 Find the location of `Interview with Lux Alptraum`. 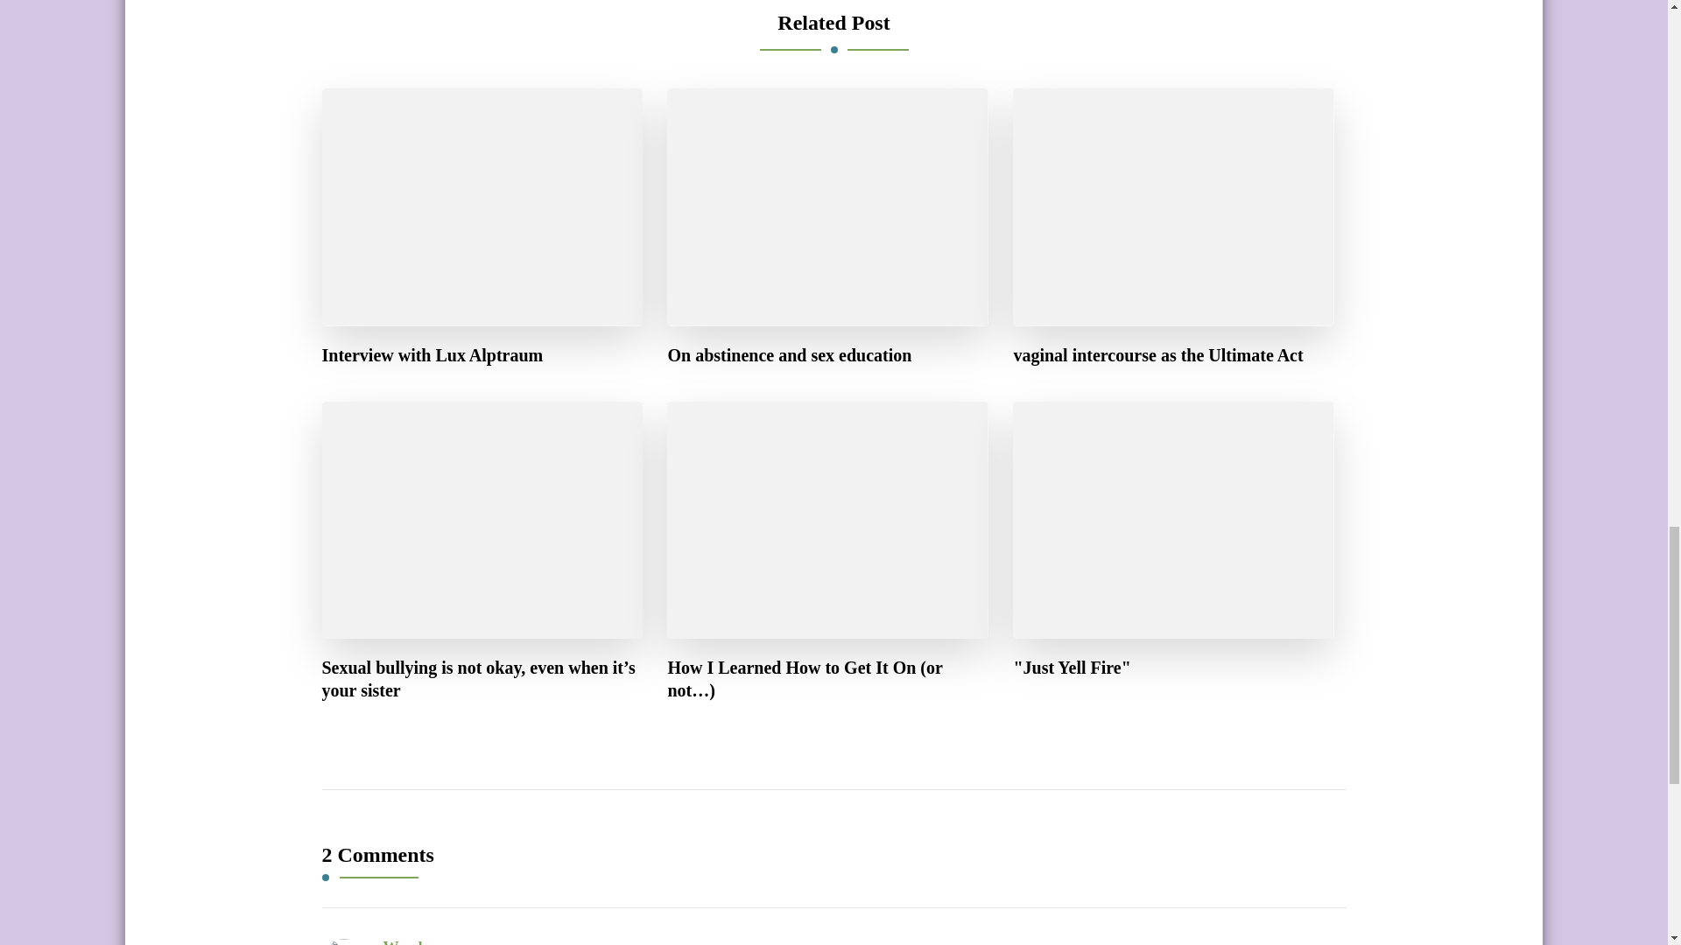

Interview with Lux Alptraum is located at coordinates (433, 355).